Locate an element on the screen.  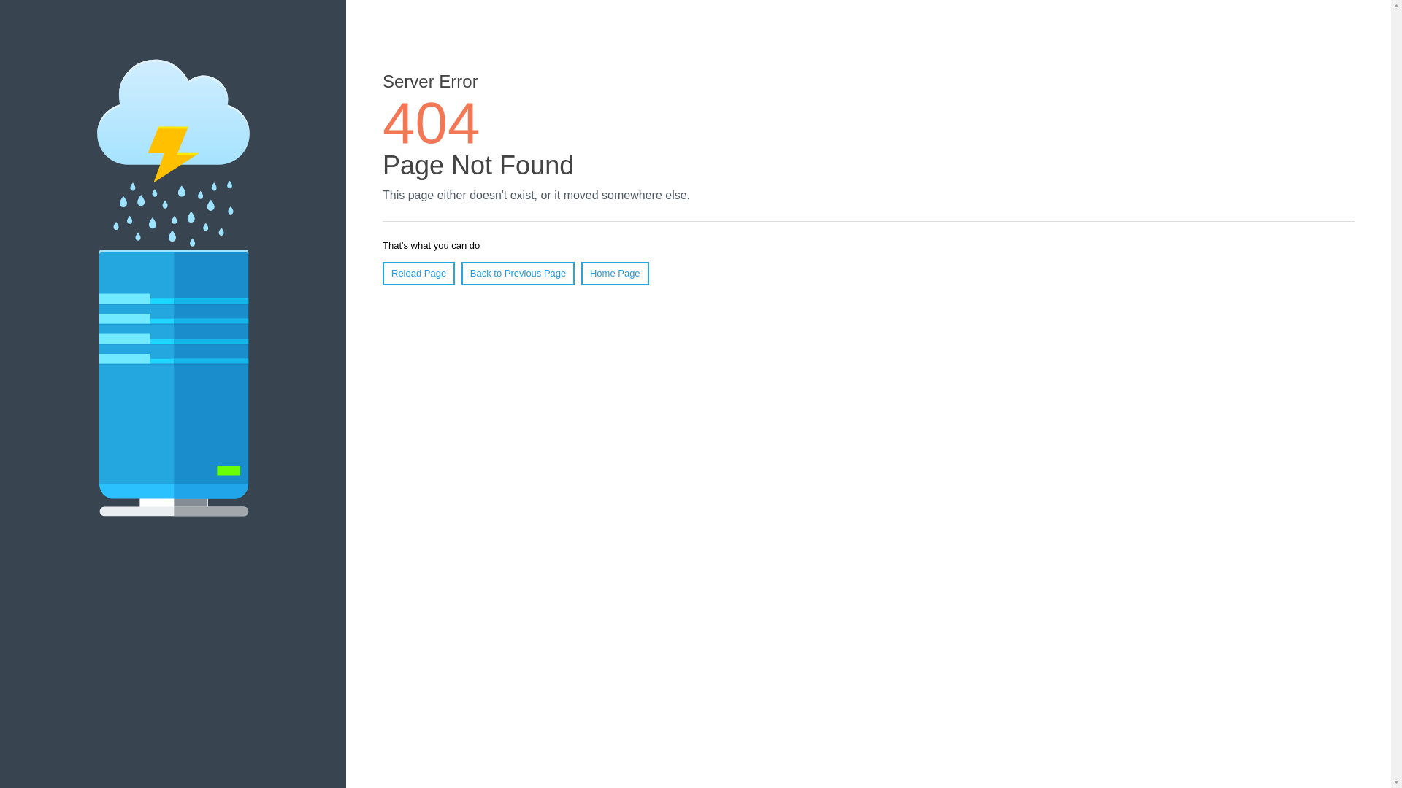
Reload Page is located at coordinates (419, 274).